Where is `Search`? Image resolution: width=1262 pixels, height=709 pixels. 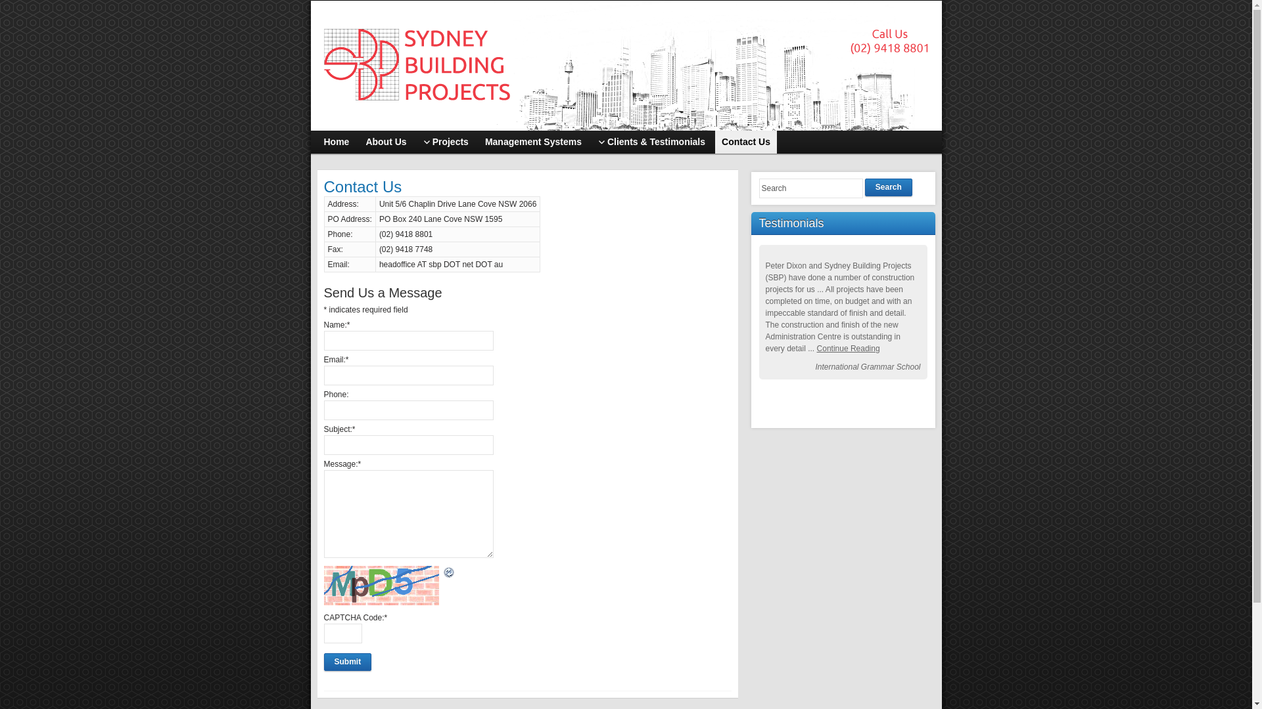 Search is located at coordinates (889, 188).